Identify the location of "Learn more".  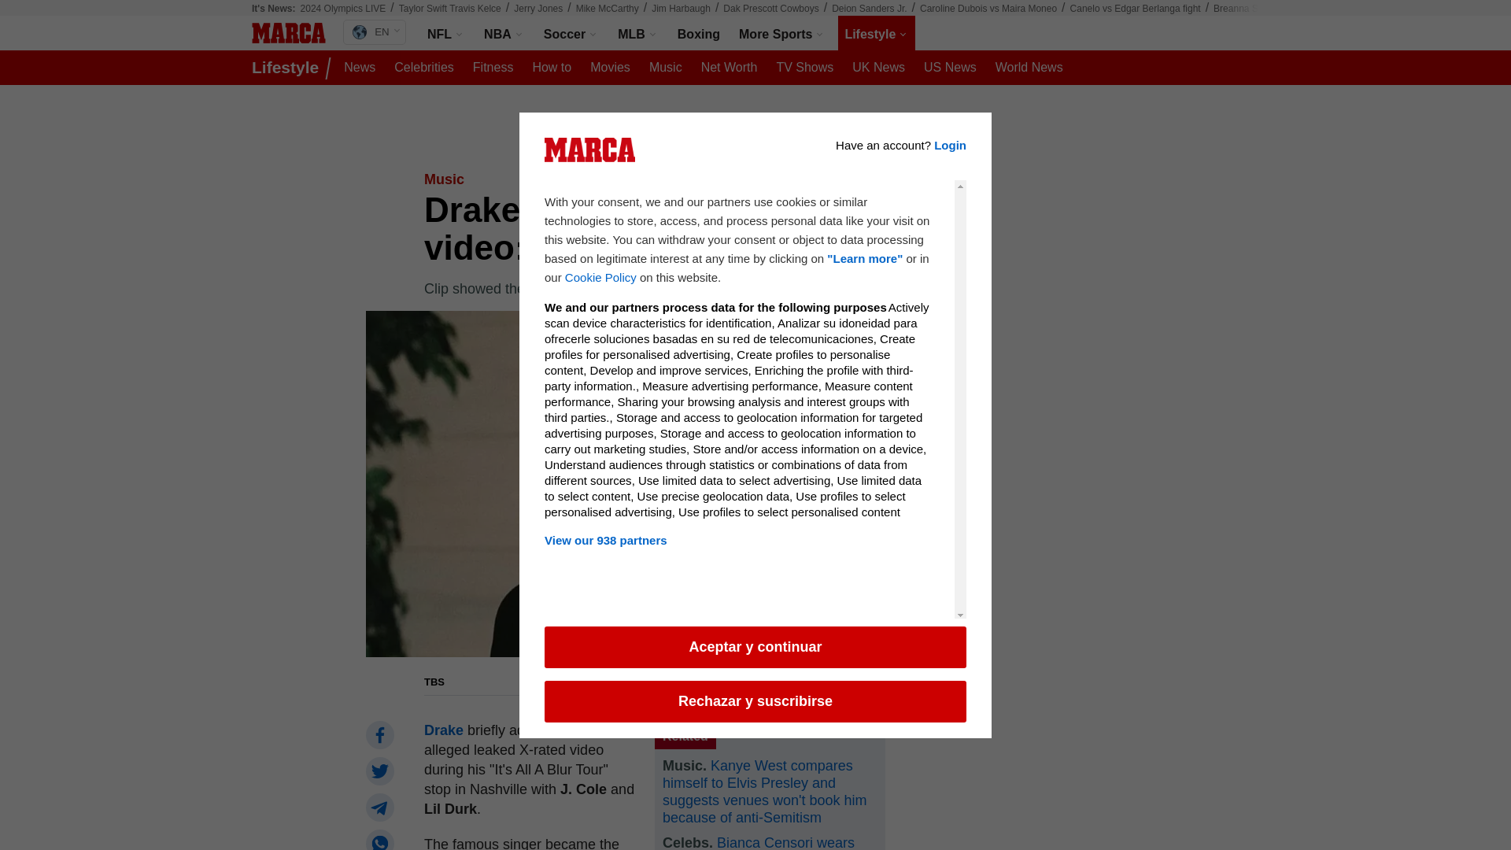
(864, 269).